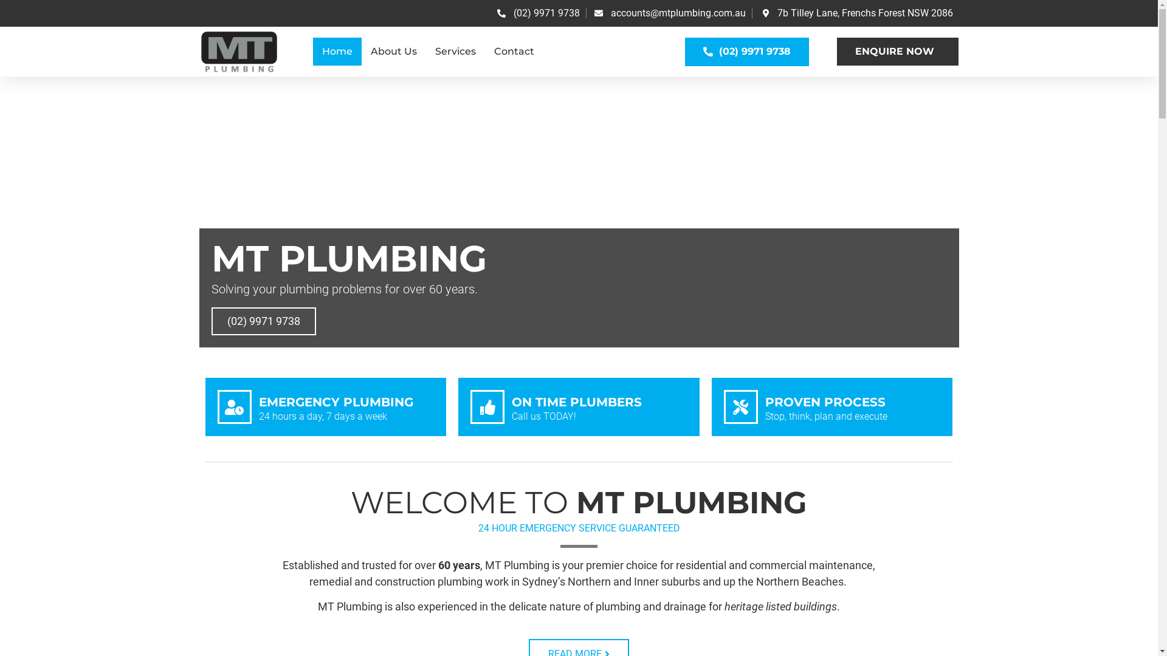 The width and height of the screenshot is (1167, 656). I want to click on (02) 9971 9738, so click(537, 13).